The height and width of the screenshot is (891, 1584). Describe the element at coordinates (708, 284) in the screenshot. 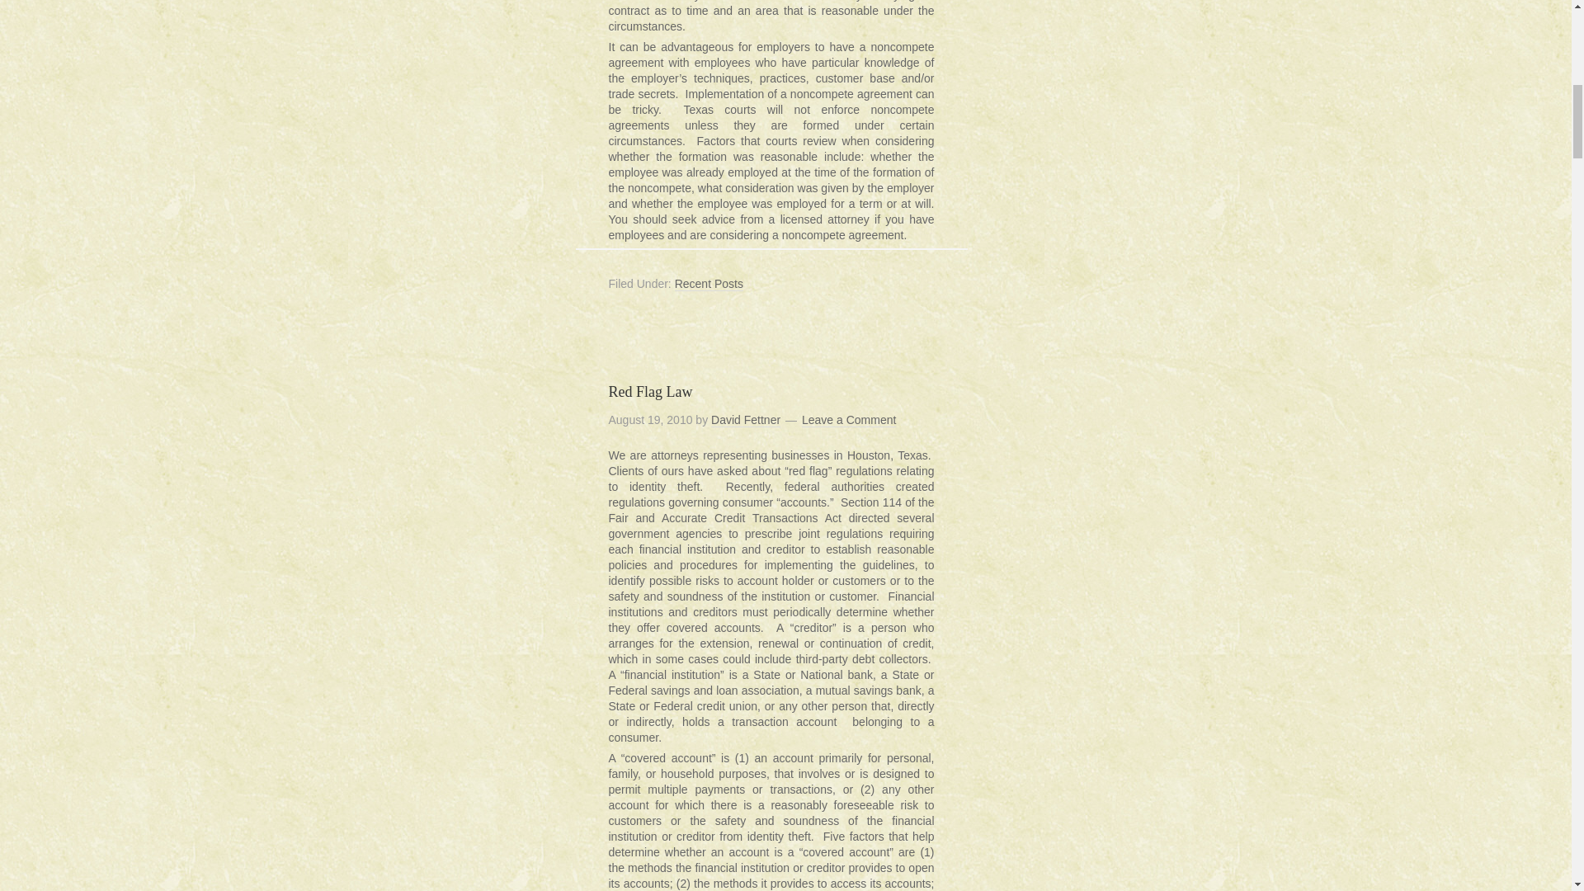

I see `Recent Posts` at that location.